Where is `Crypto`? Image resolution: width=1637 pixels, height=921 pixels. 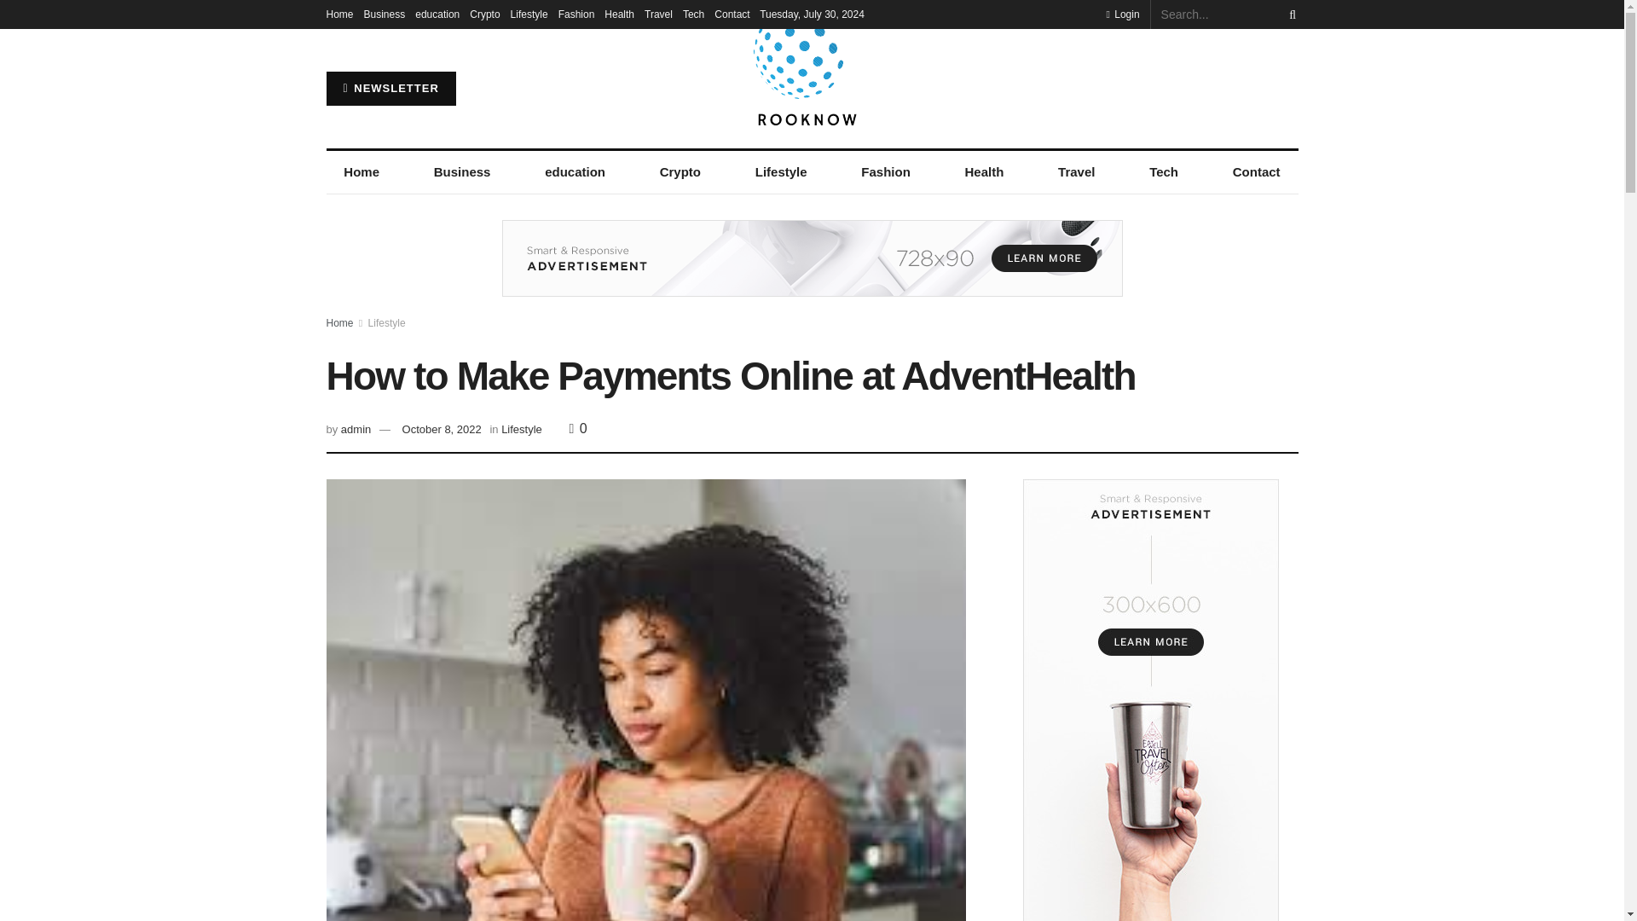 Crypto is located at coordinates (484, 14).